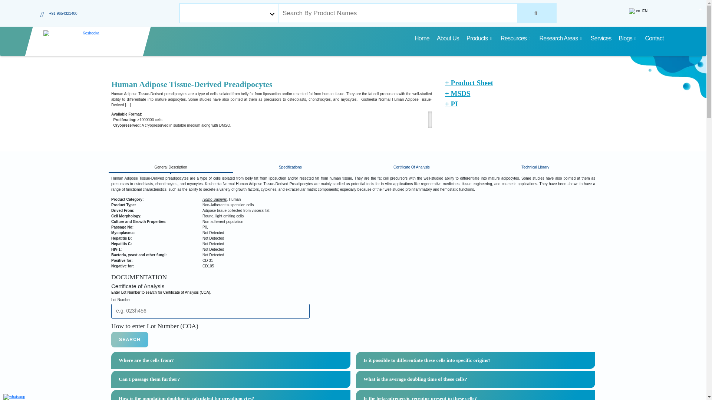 The image size is (712, 400). Describe the element at coordinates (480, 39) in the screenshot. I see `Products` at that location.